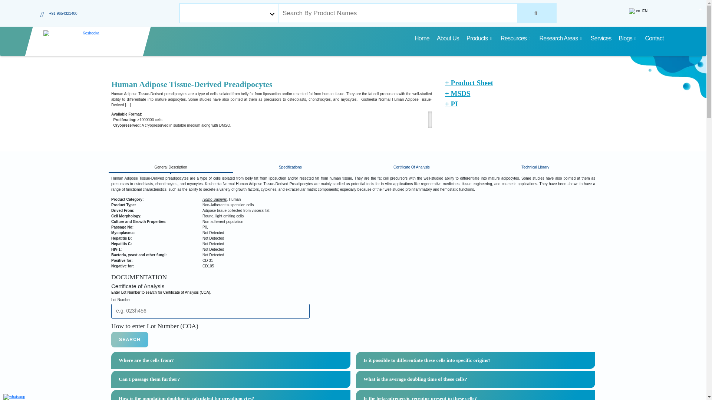 The image size is (712, 400). Describe the element at coordinates (480, 39) in the screenshot. I see `Products` at that location.